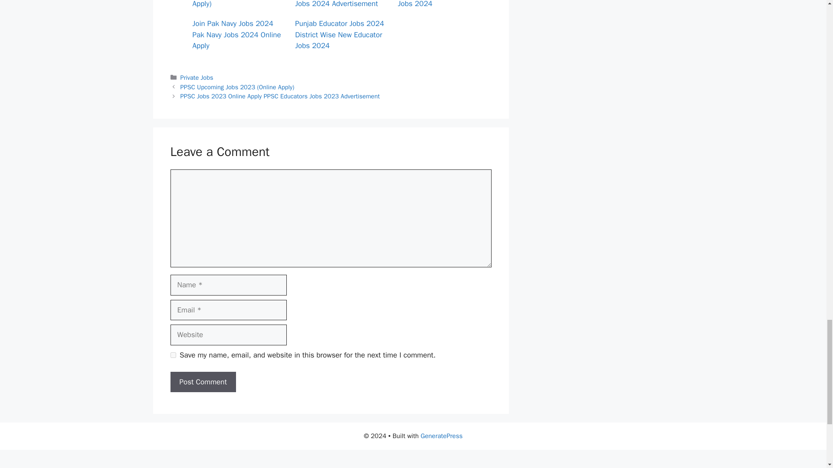 This screenshot has height=468, width=833. What do you see at coordinates (173, 355) in the screenshot?
I see `yes` at bounding box center [173, 355].